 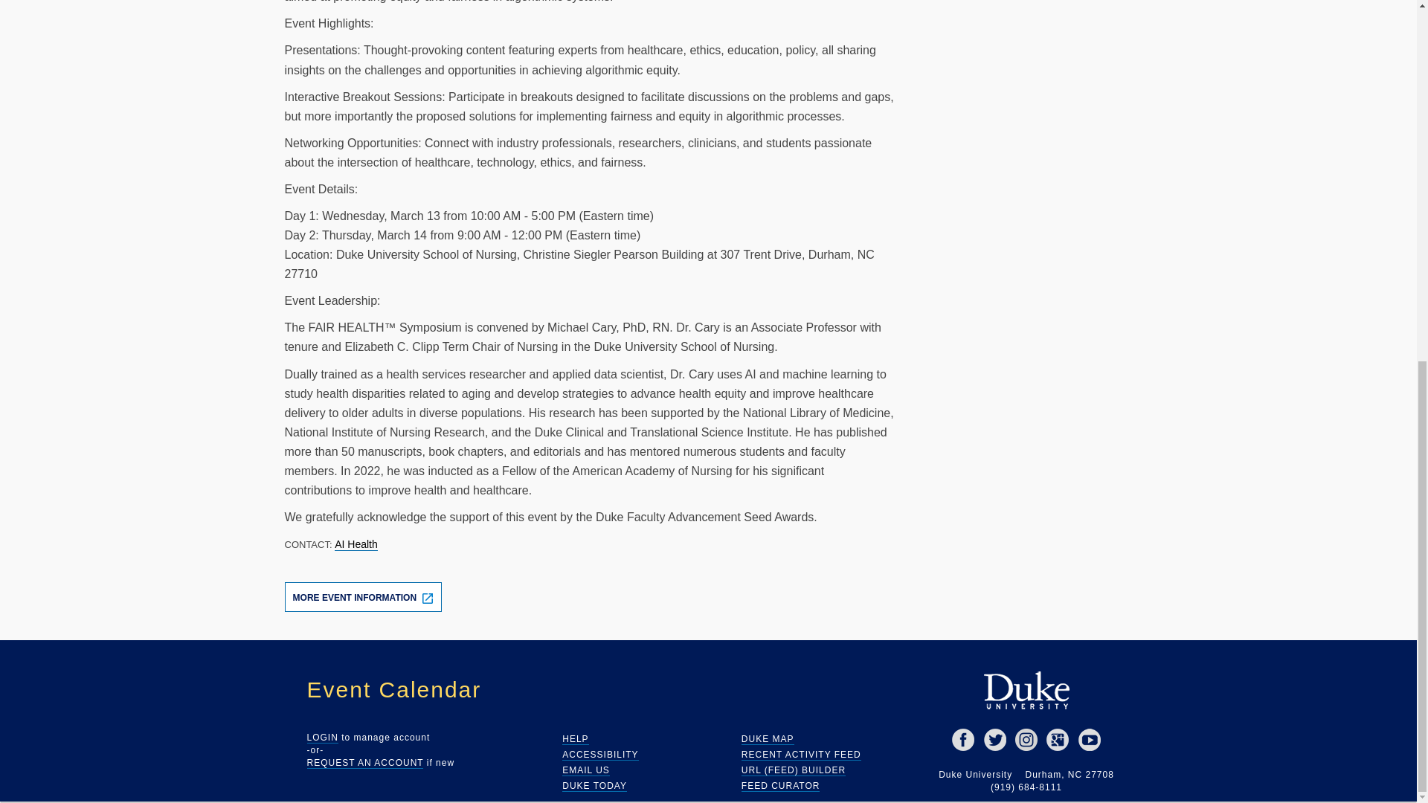 What do you see at coordinates (363, 596) in the screenshot?
I see `MORE EVENT INFORMATION` at bounding box center [363, 596].